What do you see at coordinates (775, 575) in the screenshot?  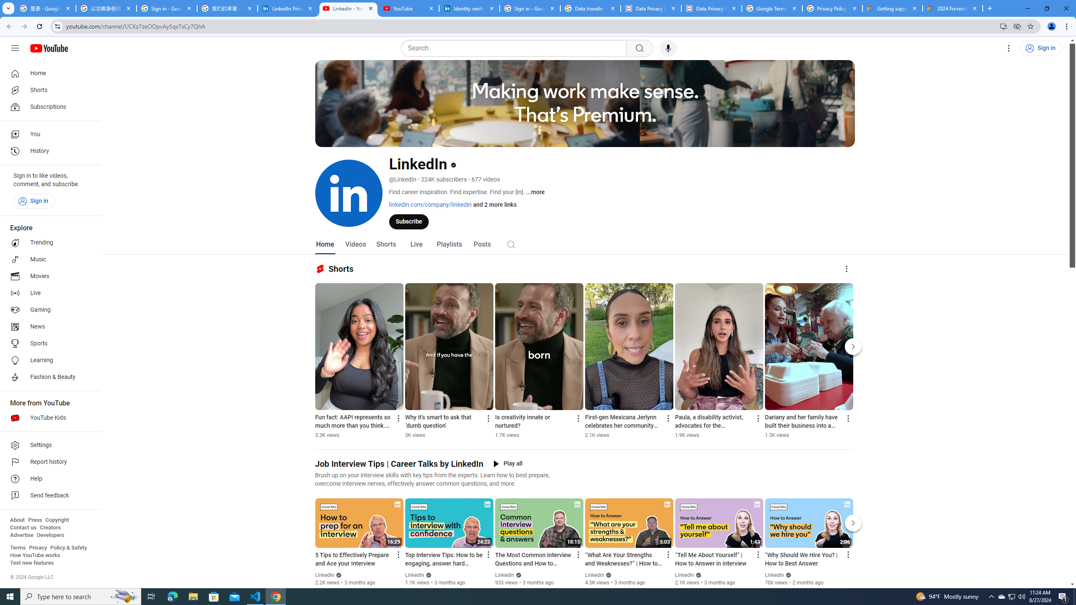 I see `LinkedIn` at bounding box center [775, 575].